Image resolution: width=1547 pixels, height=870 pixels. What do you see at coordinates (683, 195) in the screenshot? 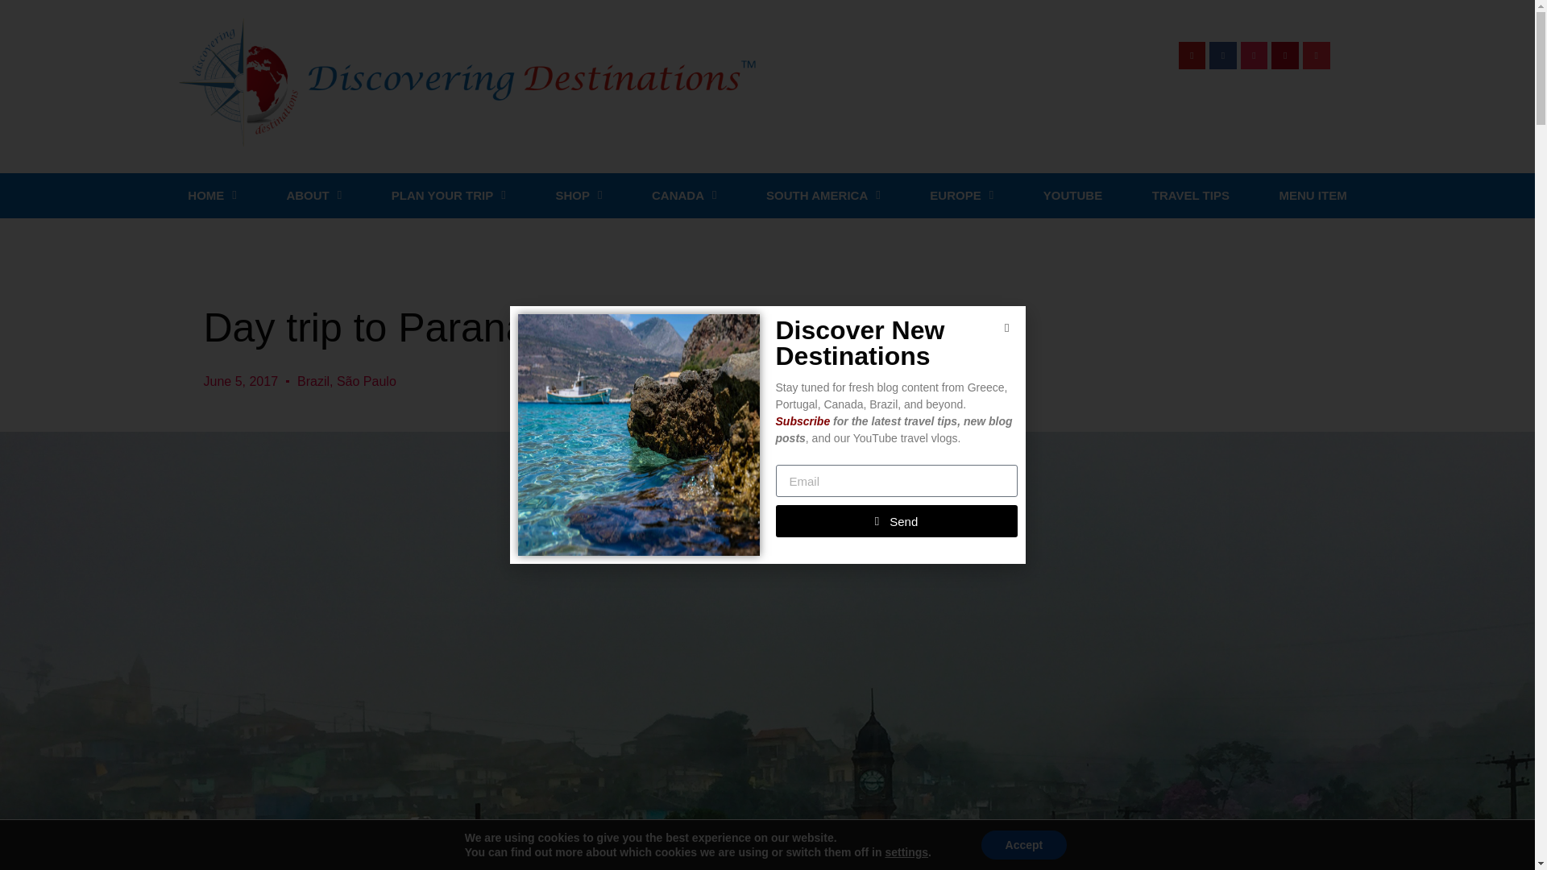
I see `CANADA` at bounding box center [683, 195].